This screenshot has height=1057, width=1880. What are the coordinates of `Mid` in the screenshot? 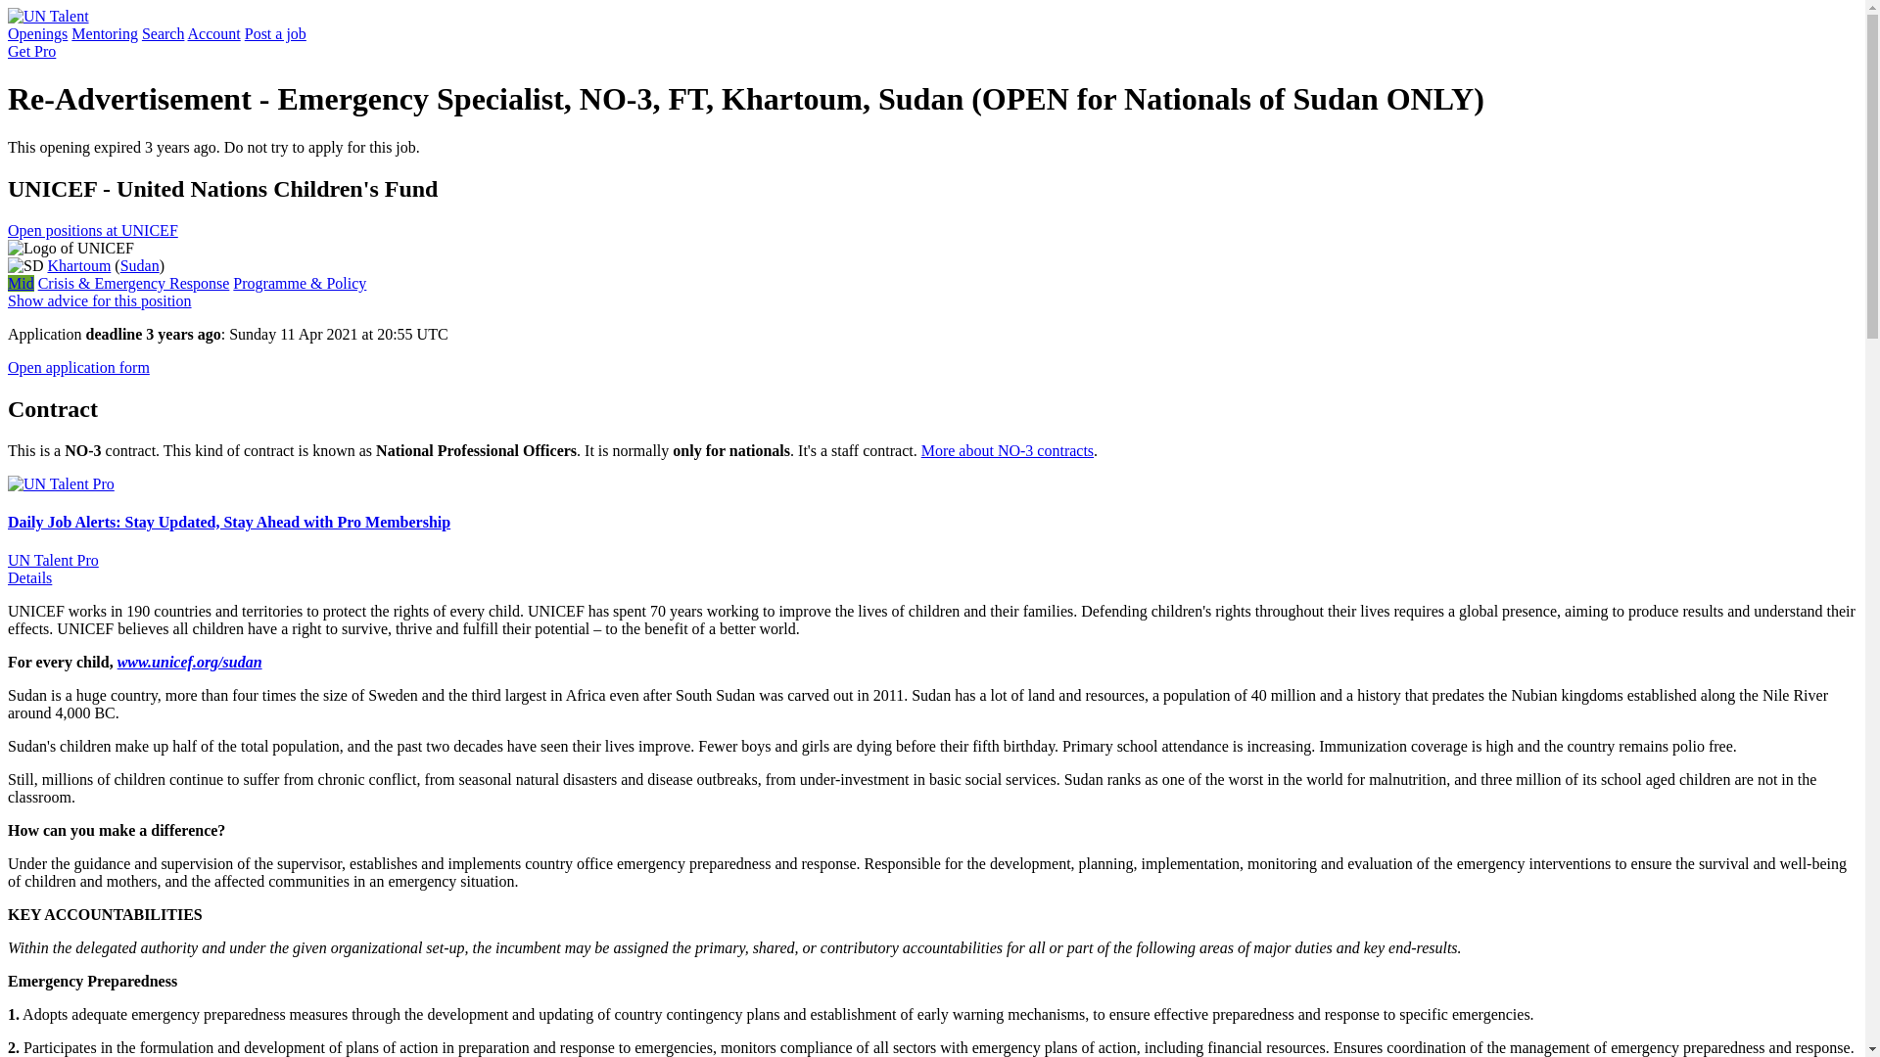 It's located at (20, 283).